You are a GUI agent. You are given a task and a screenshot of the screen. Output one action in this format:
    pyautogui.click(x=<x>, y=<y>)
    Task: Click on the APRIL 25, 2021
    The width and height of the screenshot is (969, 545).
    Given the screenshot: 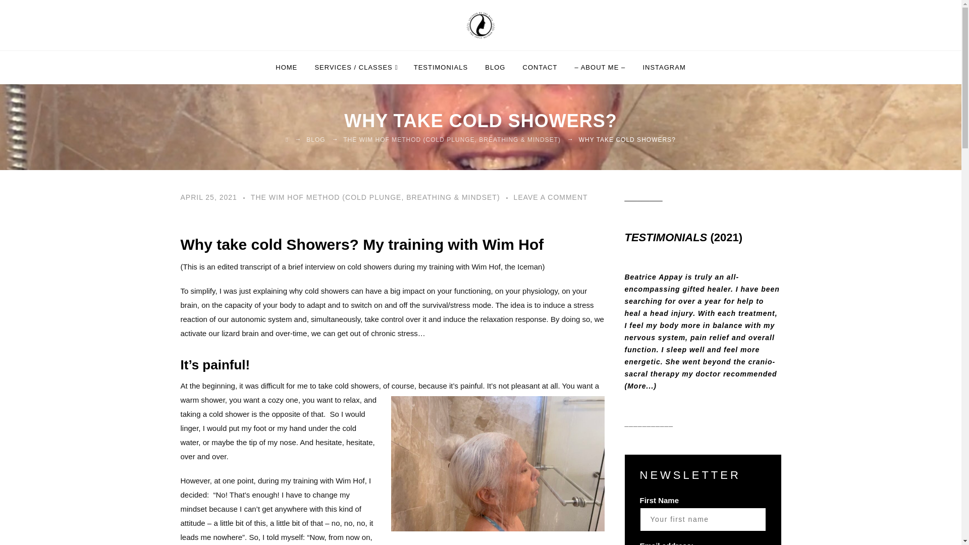 What is the action you would take?
    pyautogui.click(x=209, y=197)
    